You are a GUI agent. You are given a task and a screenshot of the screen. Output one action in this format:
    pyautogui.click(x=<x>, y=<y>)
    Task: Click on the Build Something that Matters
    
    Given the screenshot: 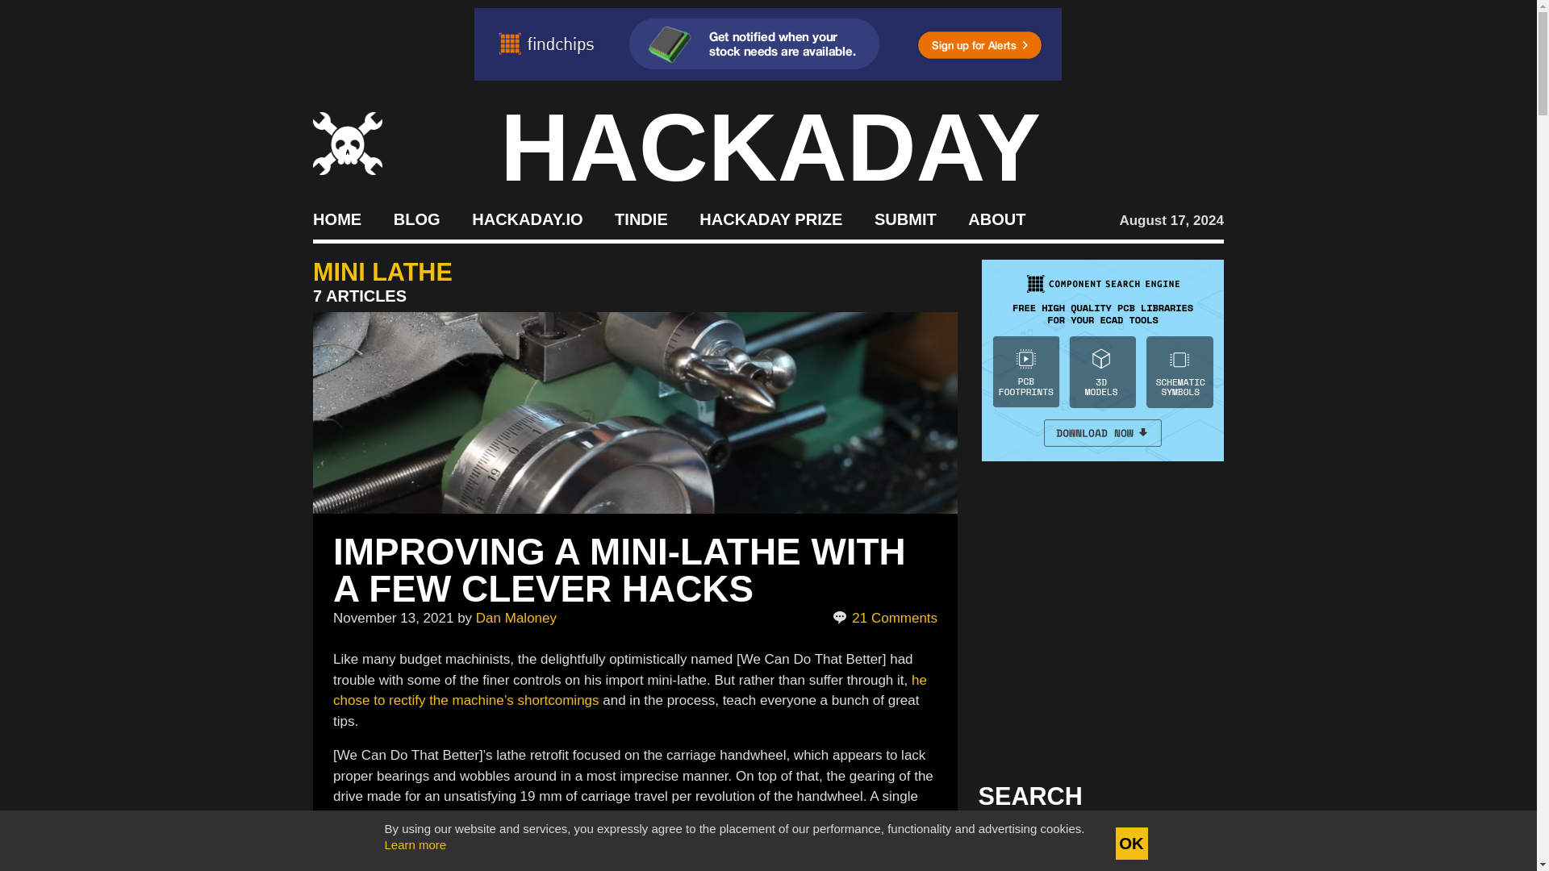 What is the action you would take?
    pyautogui.click(x=771, y=218)
    